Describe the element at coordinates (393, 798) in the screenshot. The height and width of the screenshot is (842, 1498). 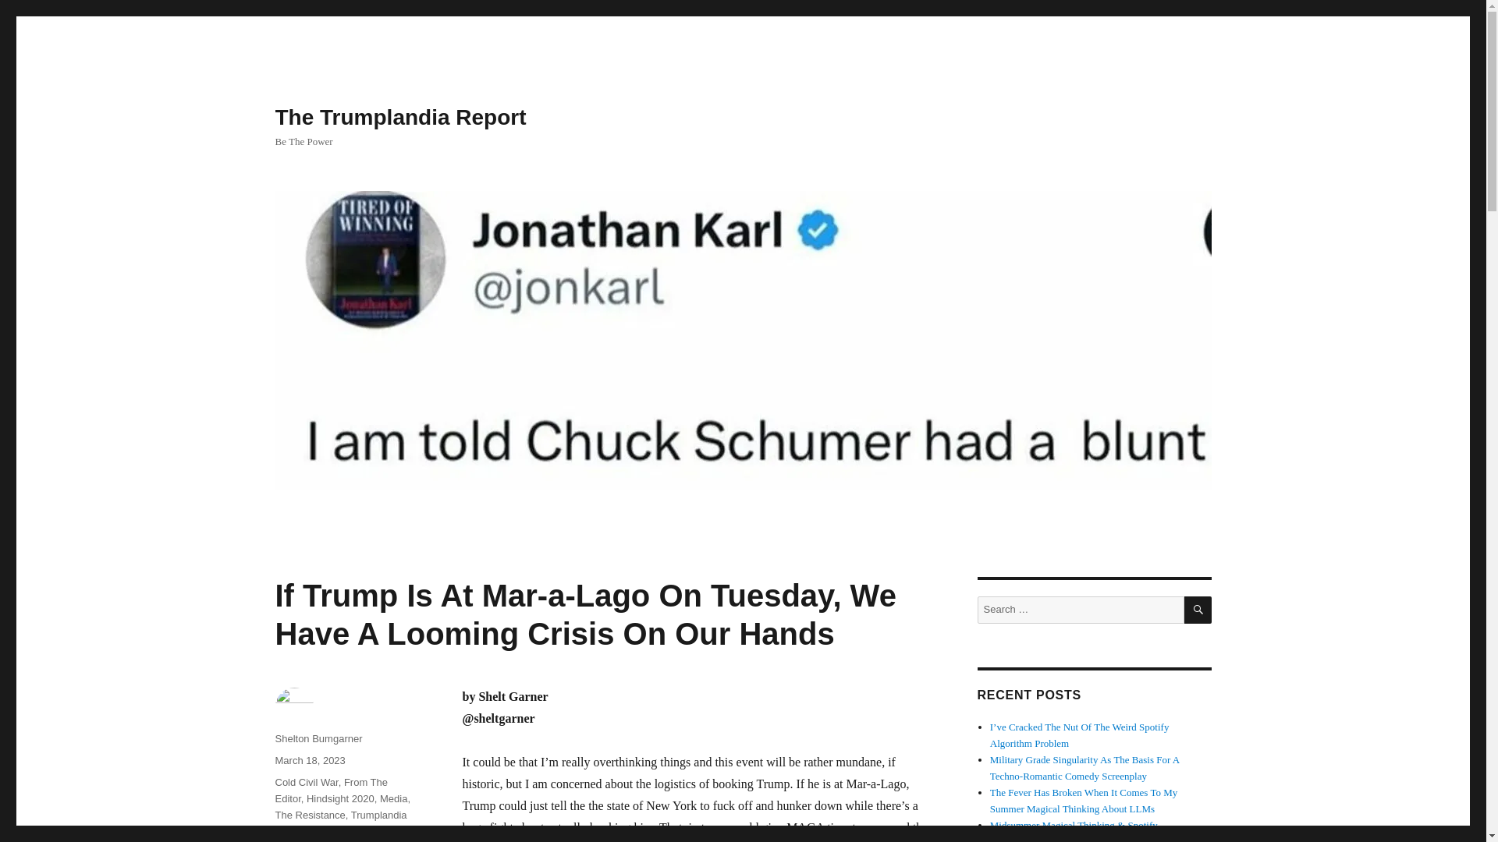
I see `Media` at that location.